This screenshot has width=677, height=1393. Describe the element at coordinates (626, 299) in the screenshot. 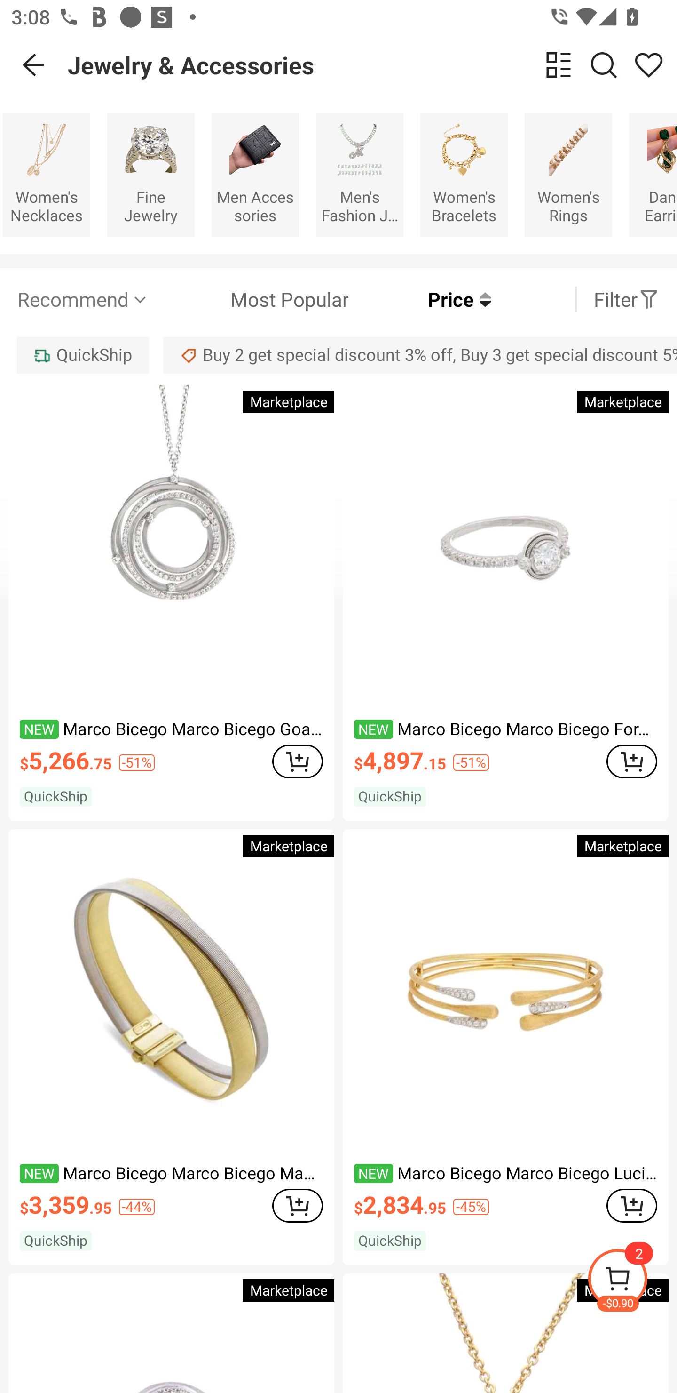

I see `Filter` at that location.